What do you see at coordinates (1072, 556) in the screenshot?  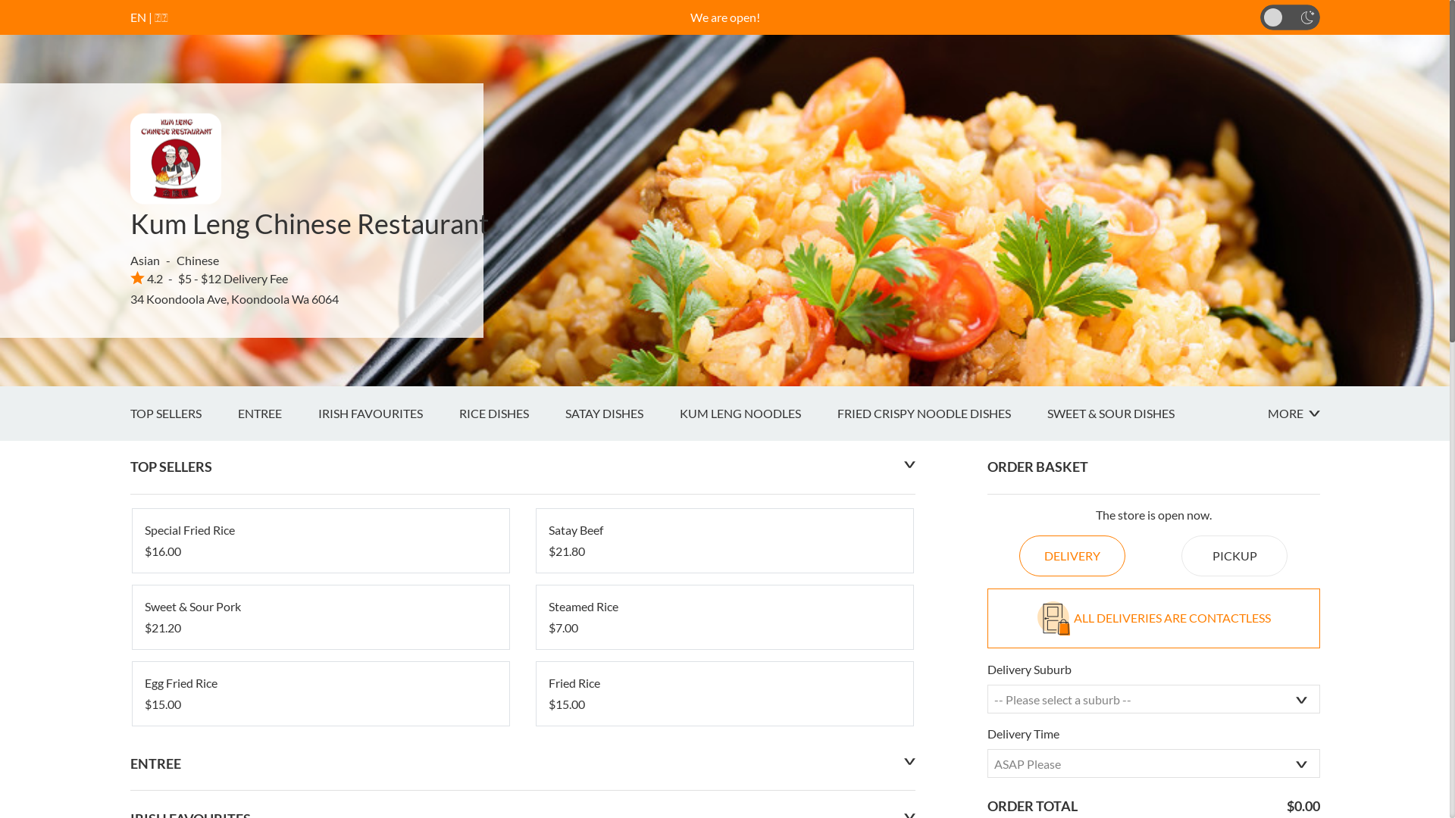 I see `DELIVERY` at bounding box center [1072, 556].